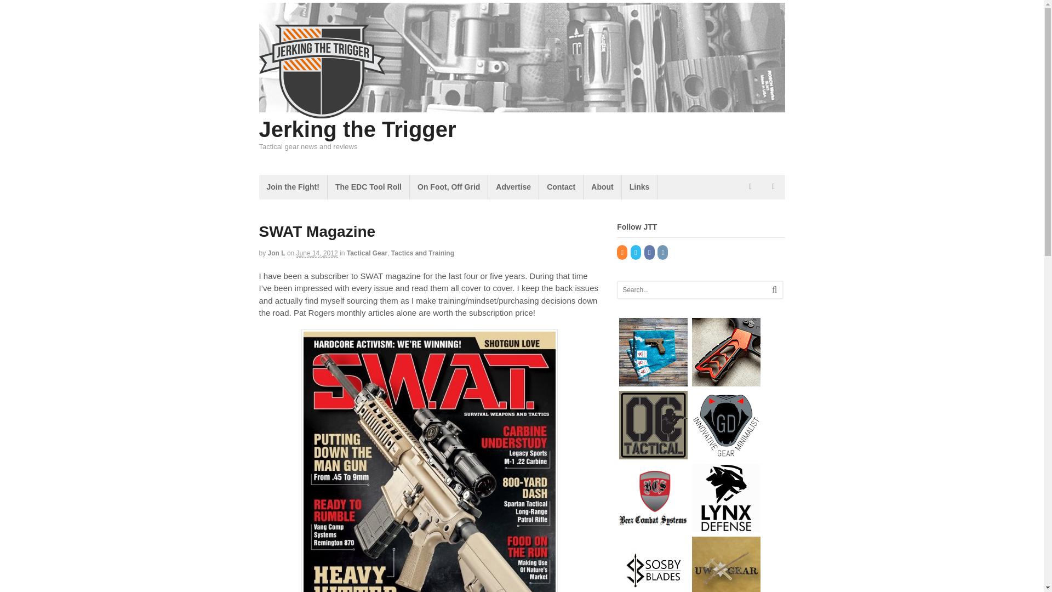 The width and height of the screenshot is (1052, 592). Describe the element at coordinates (639, 186) in the screenshot. I see `Links` at that location.